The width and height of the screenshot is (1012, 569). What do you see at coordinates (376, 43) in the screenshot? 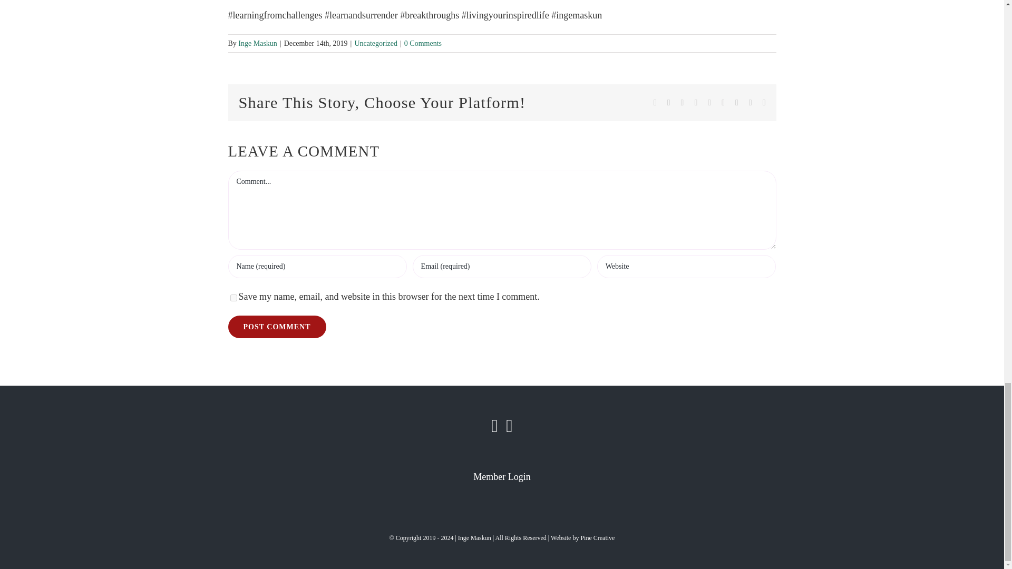
I see `Uncategorized` at bounding box center [376, 43].